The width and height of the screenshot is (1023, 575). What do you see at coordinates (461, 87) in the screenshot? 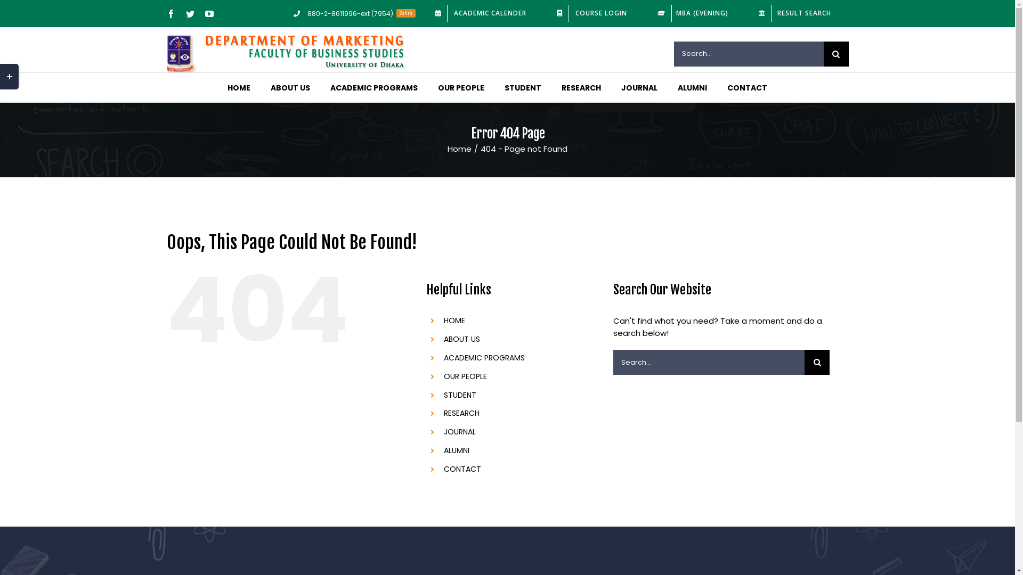
I see `OUR PEOPLE` at bounding box center [461, 87].